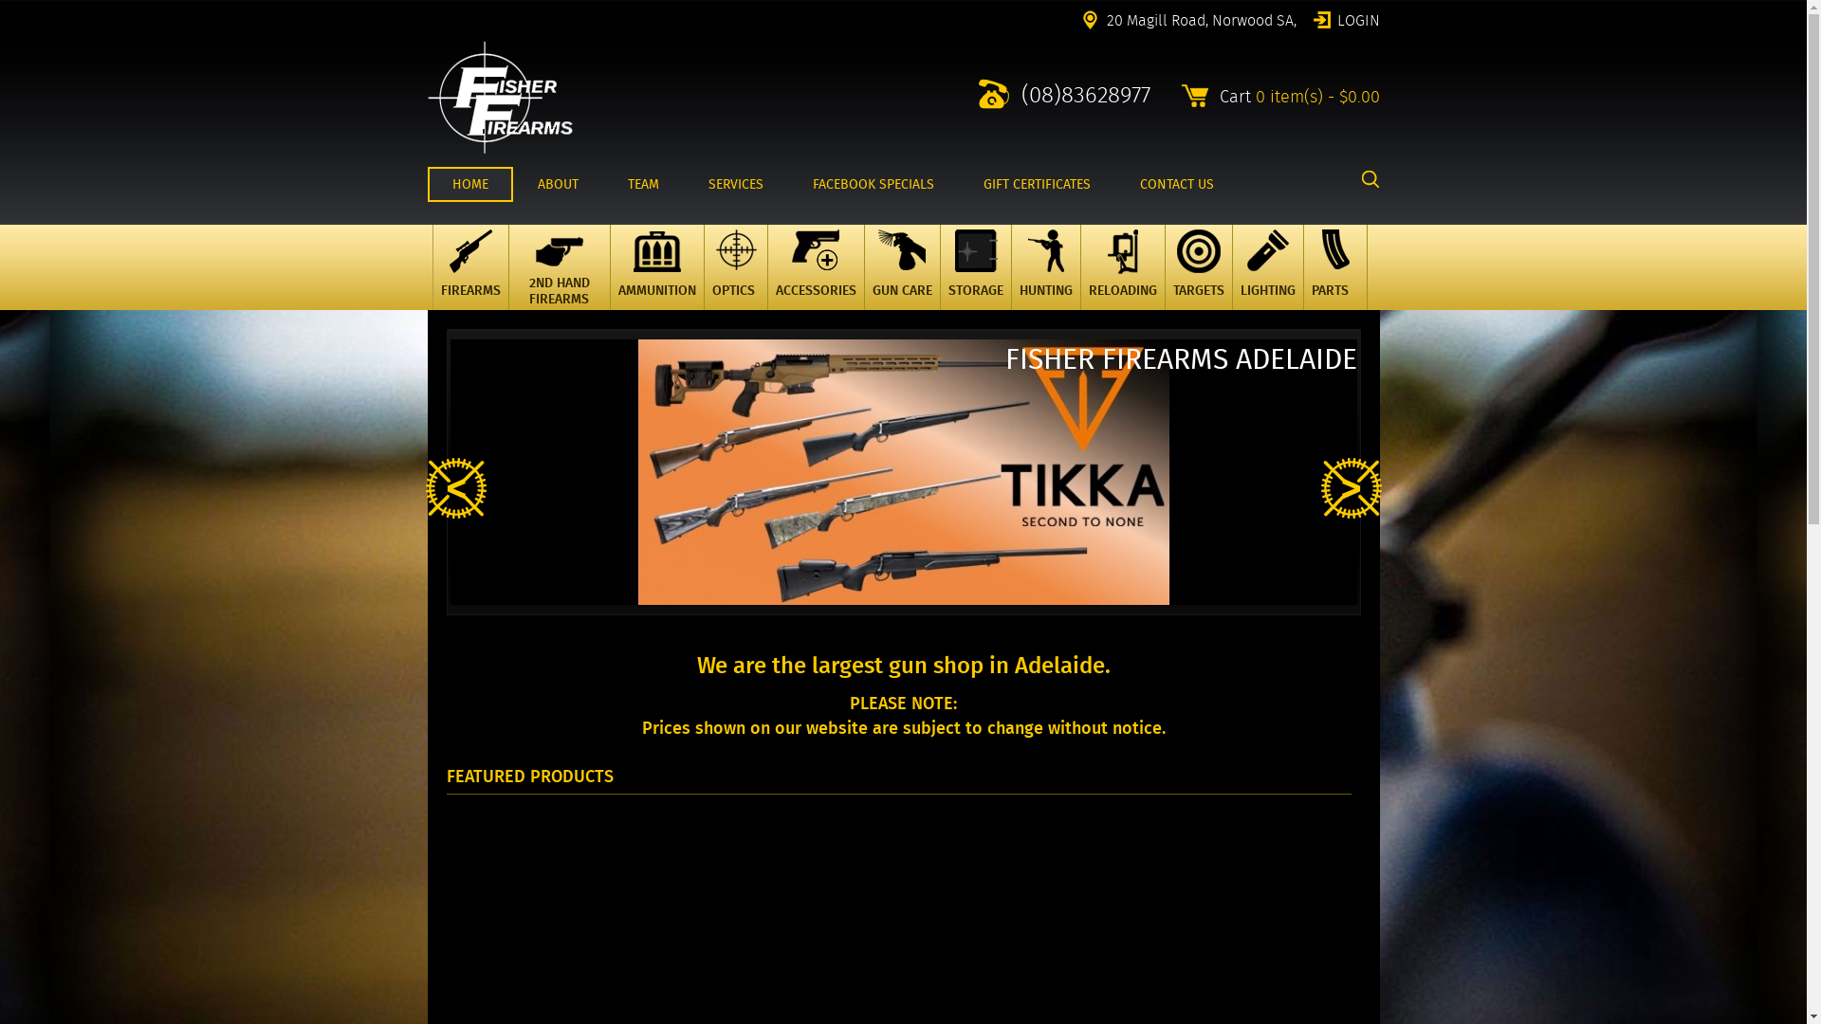  Describe the element at coordinates (1199, 267) in the screenshot. I see `TARGETS` at that location.